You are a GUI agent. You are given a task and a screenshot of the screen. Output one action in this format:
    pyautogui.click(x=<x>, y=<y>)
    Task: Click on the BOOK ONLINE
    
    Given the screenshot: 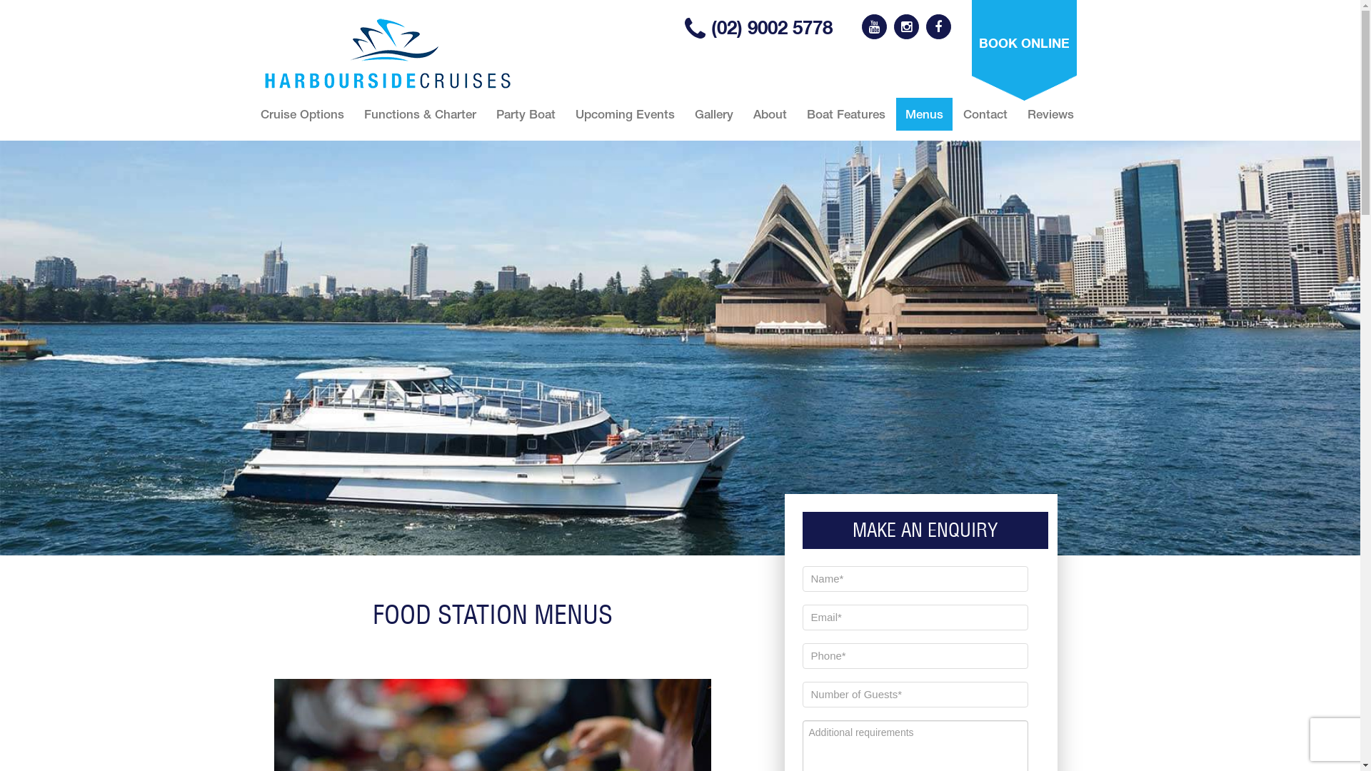 What is the action you would take?
    pyautogui.click(x=1024, y=50)
    